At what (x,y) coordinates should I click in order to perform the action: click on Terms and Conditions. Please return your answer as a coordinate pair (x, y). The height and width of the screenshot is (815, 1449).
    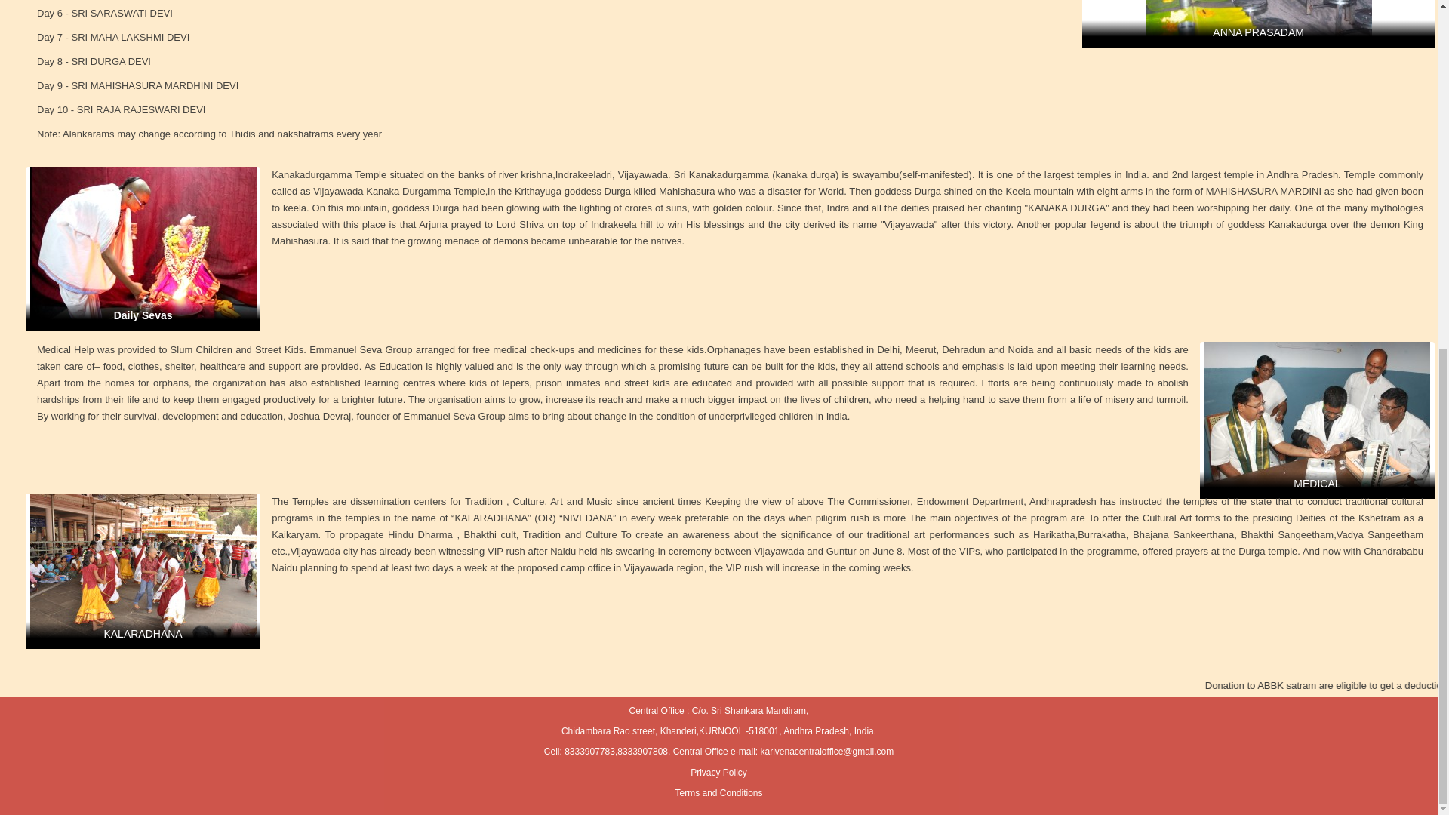
    Looking at the image, I should click on (718, 793).